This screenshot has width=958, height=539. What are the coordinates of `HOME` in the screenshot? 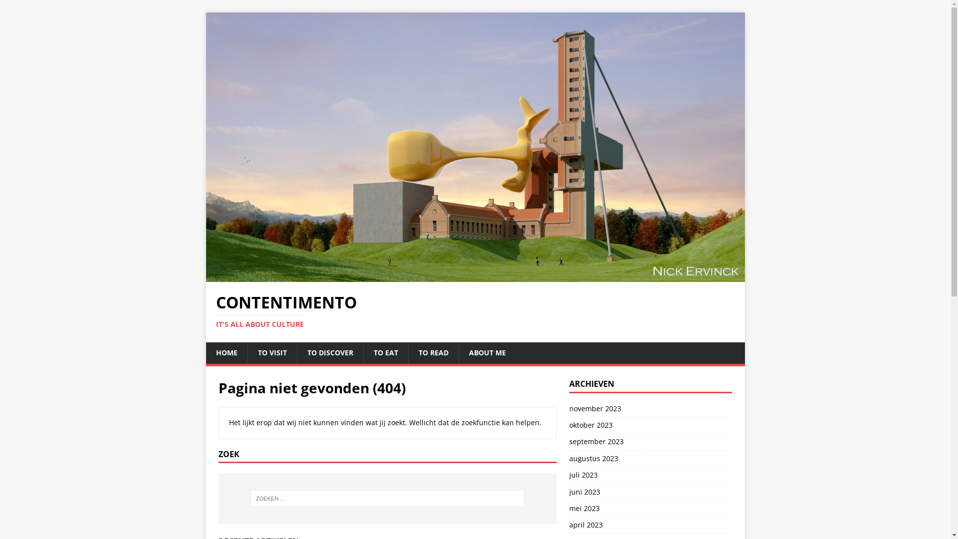 It's located at (227, 353).